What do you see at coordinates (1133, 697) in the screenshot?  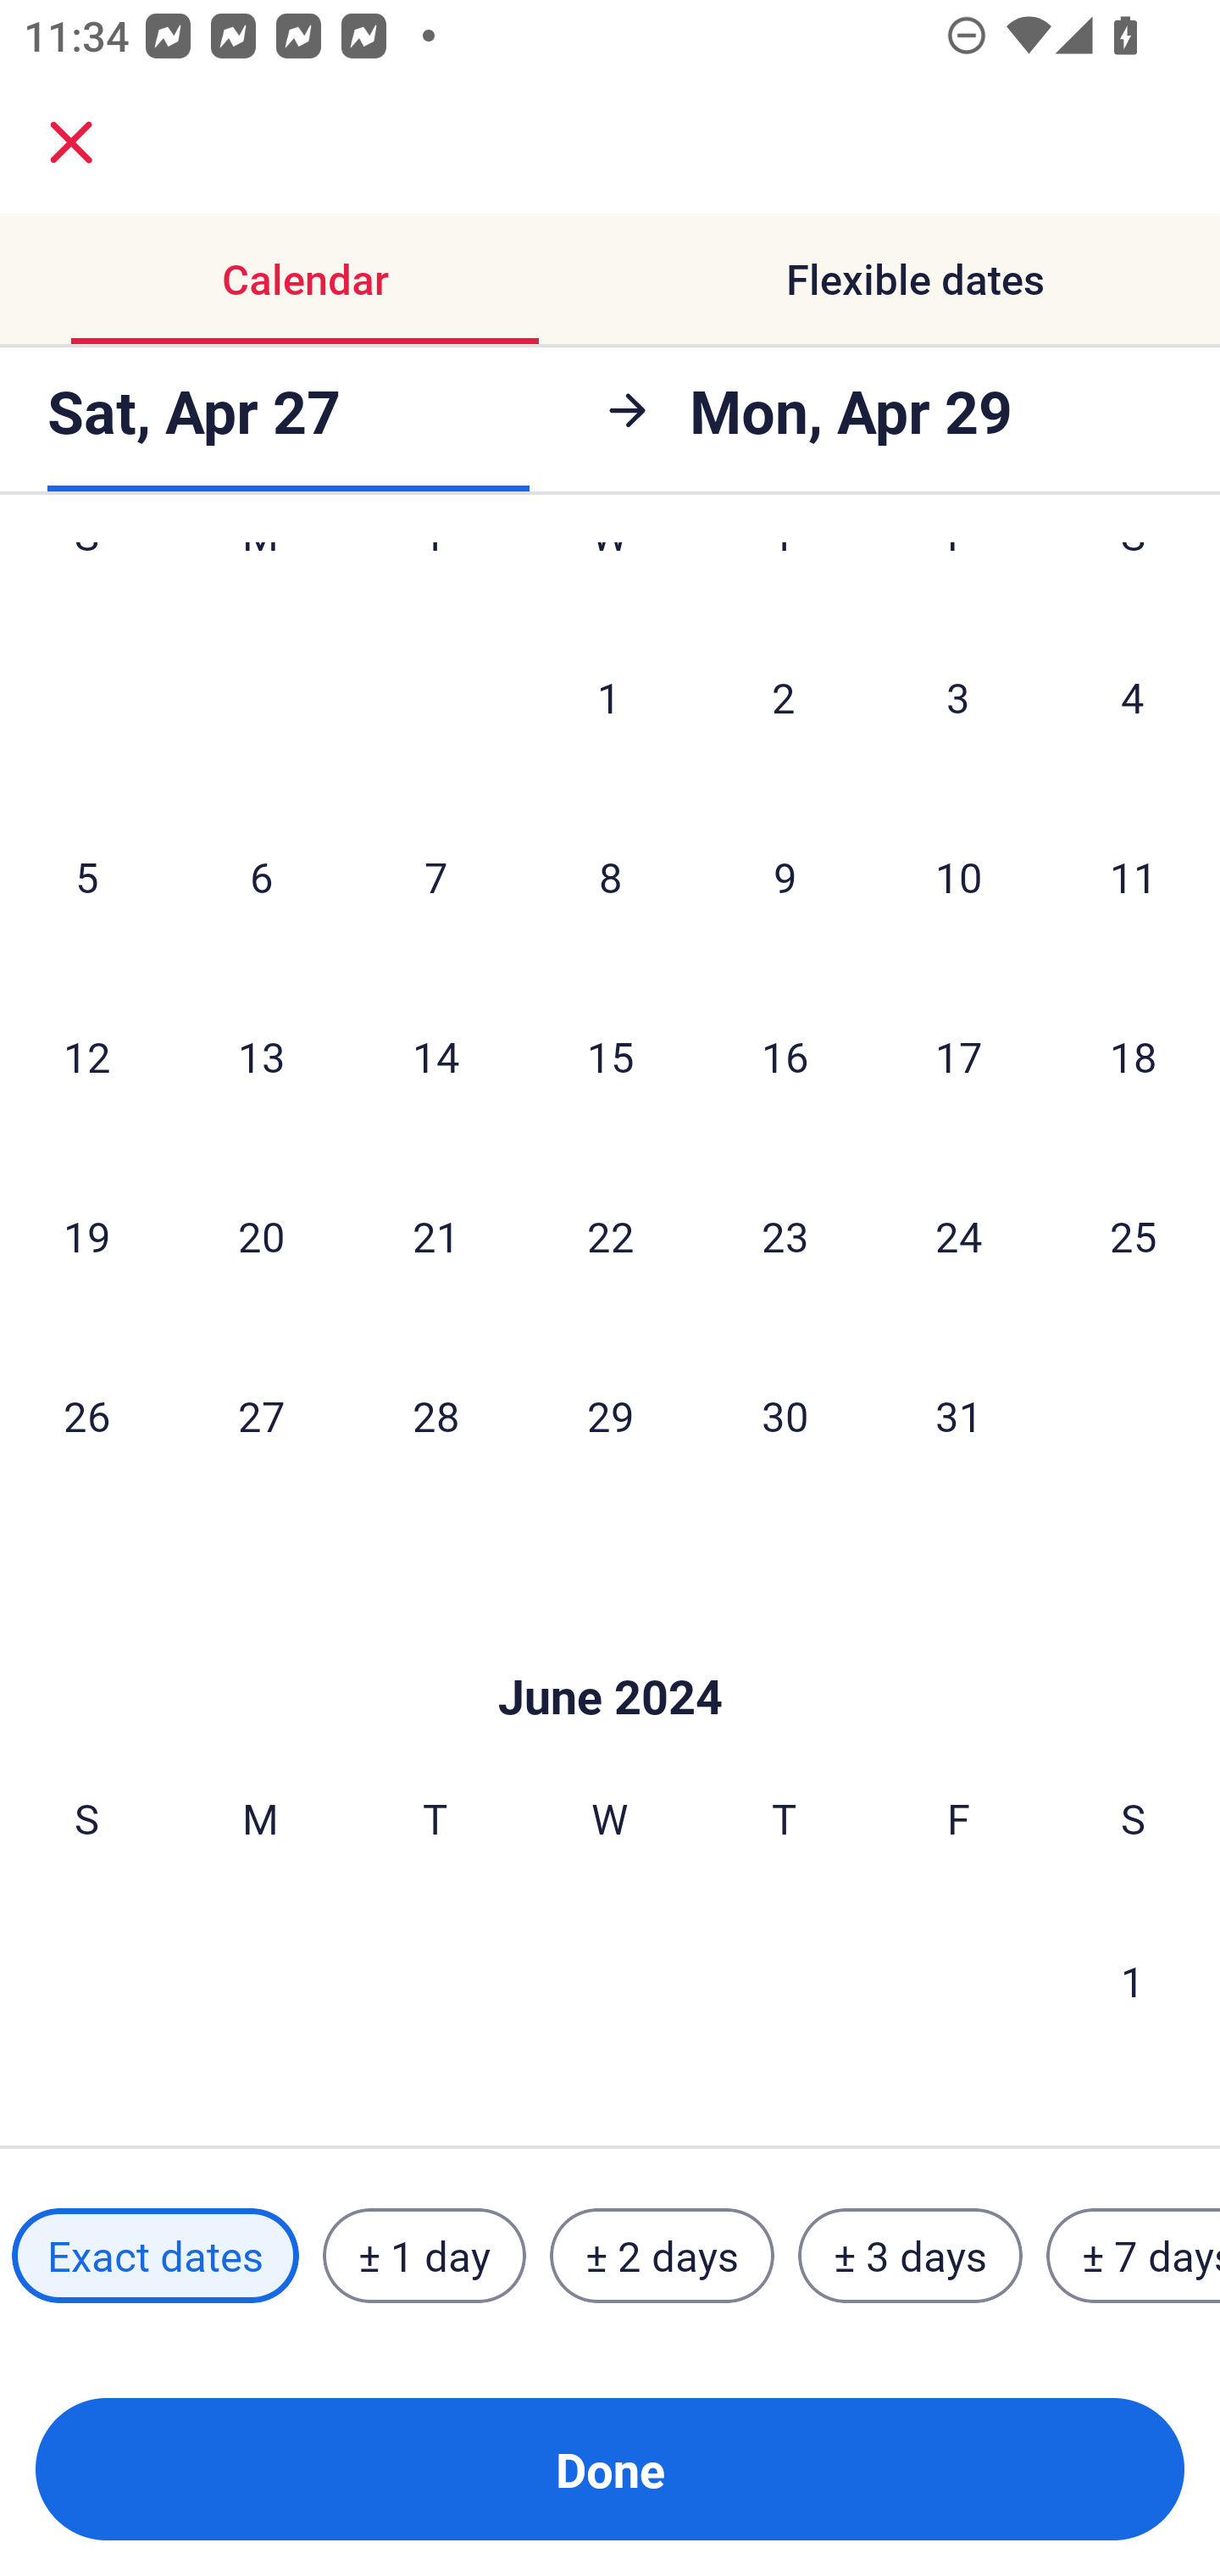 I see `4 Saturday, May 4, 2024` at bounding box center [1133, 697].